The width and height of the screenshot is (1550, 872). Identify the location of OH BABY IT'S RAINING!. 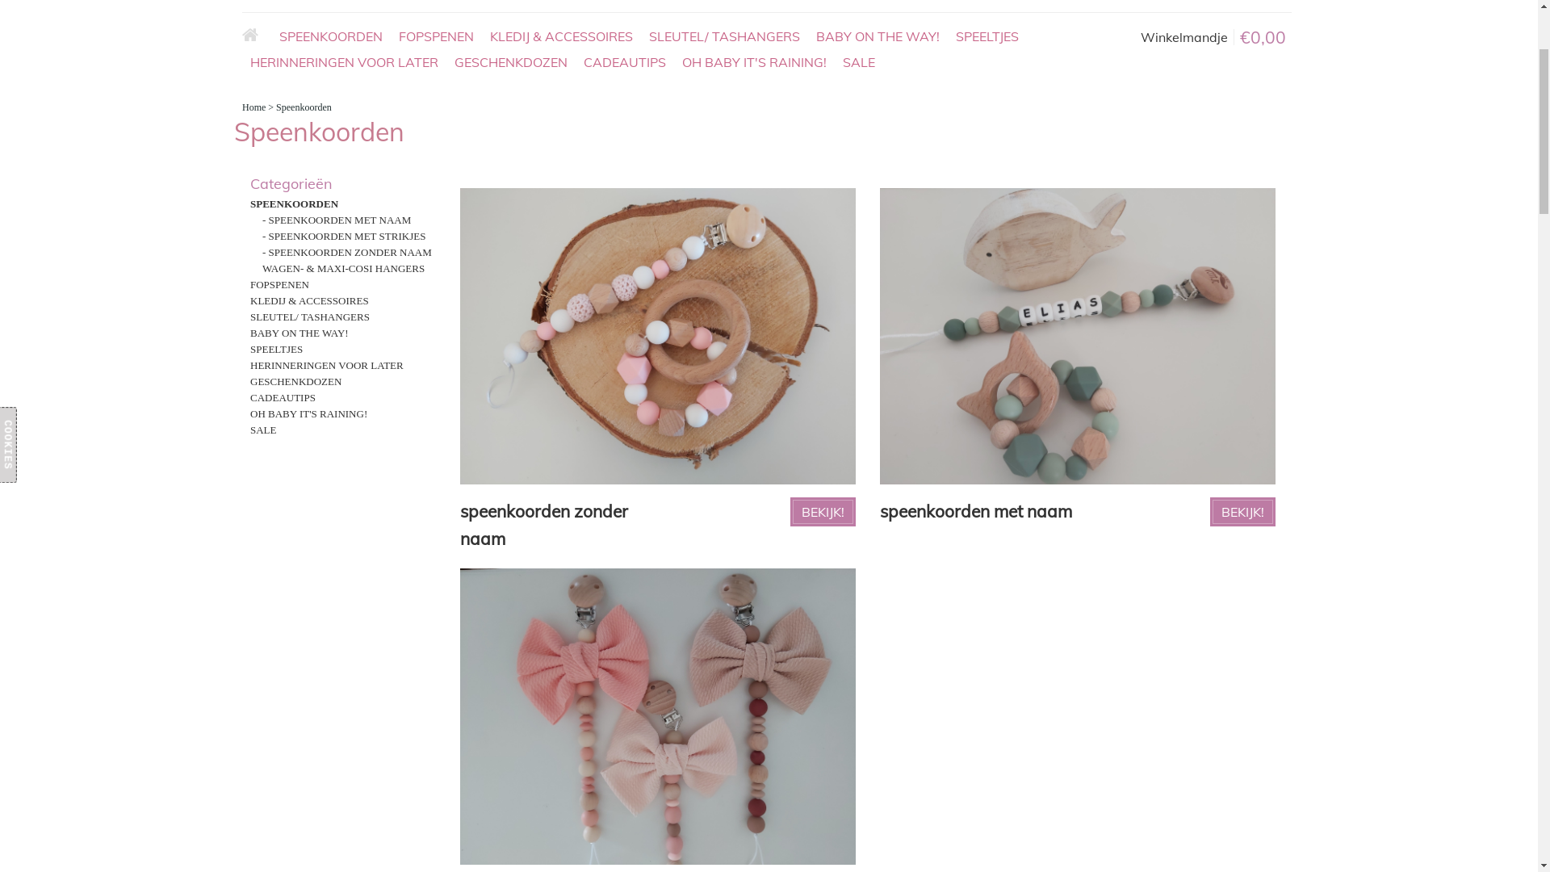
(308, 612).